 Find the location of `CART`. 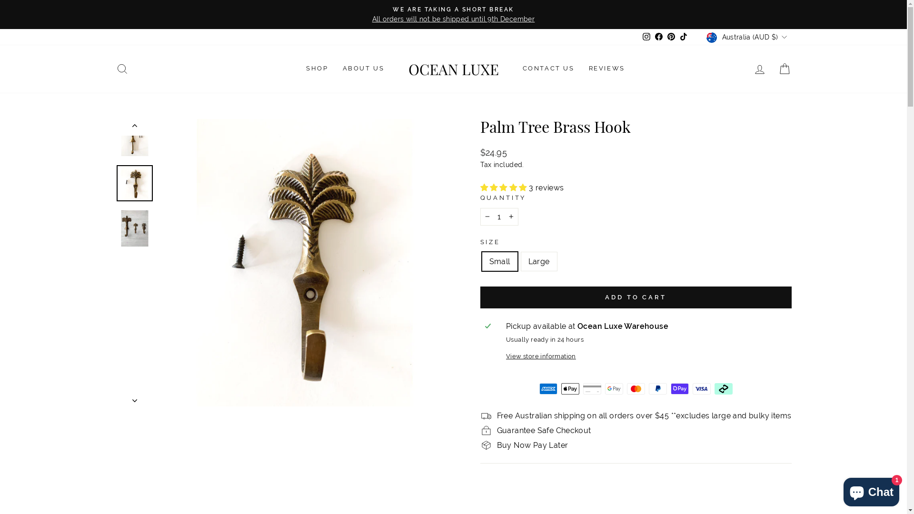

CART is located at coordinates (785, 69).